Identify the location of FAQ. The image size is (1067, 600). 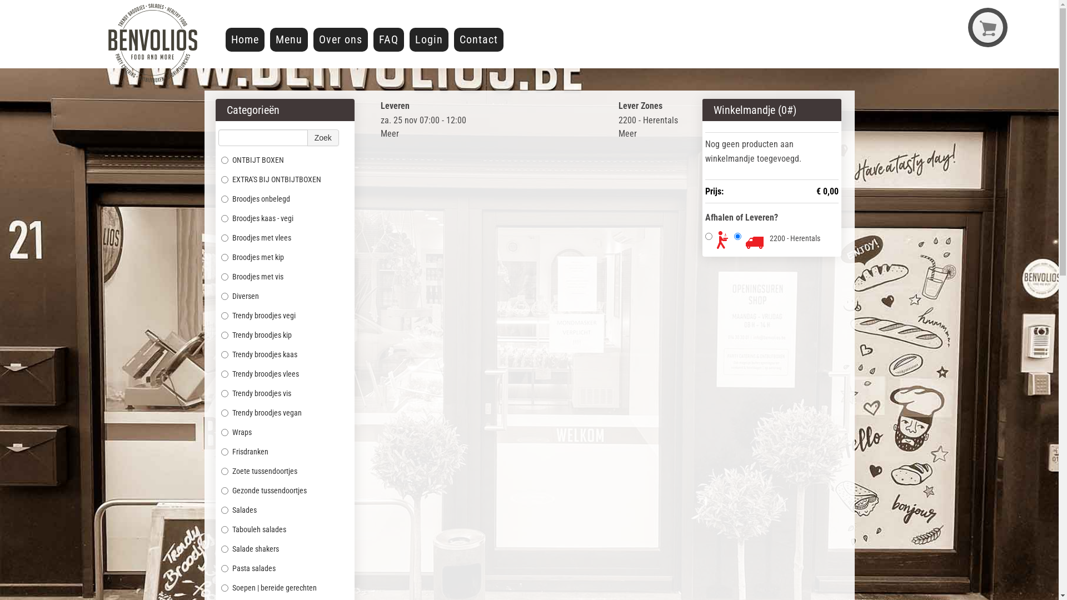
(389, 40).